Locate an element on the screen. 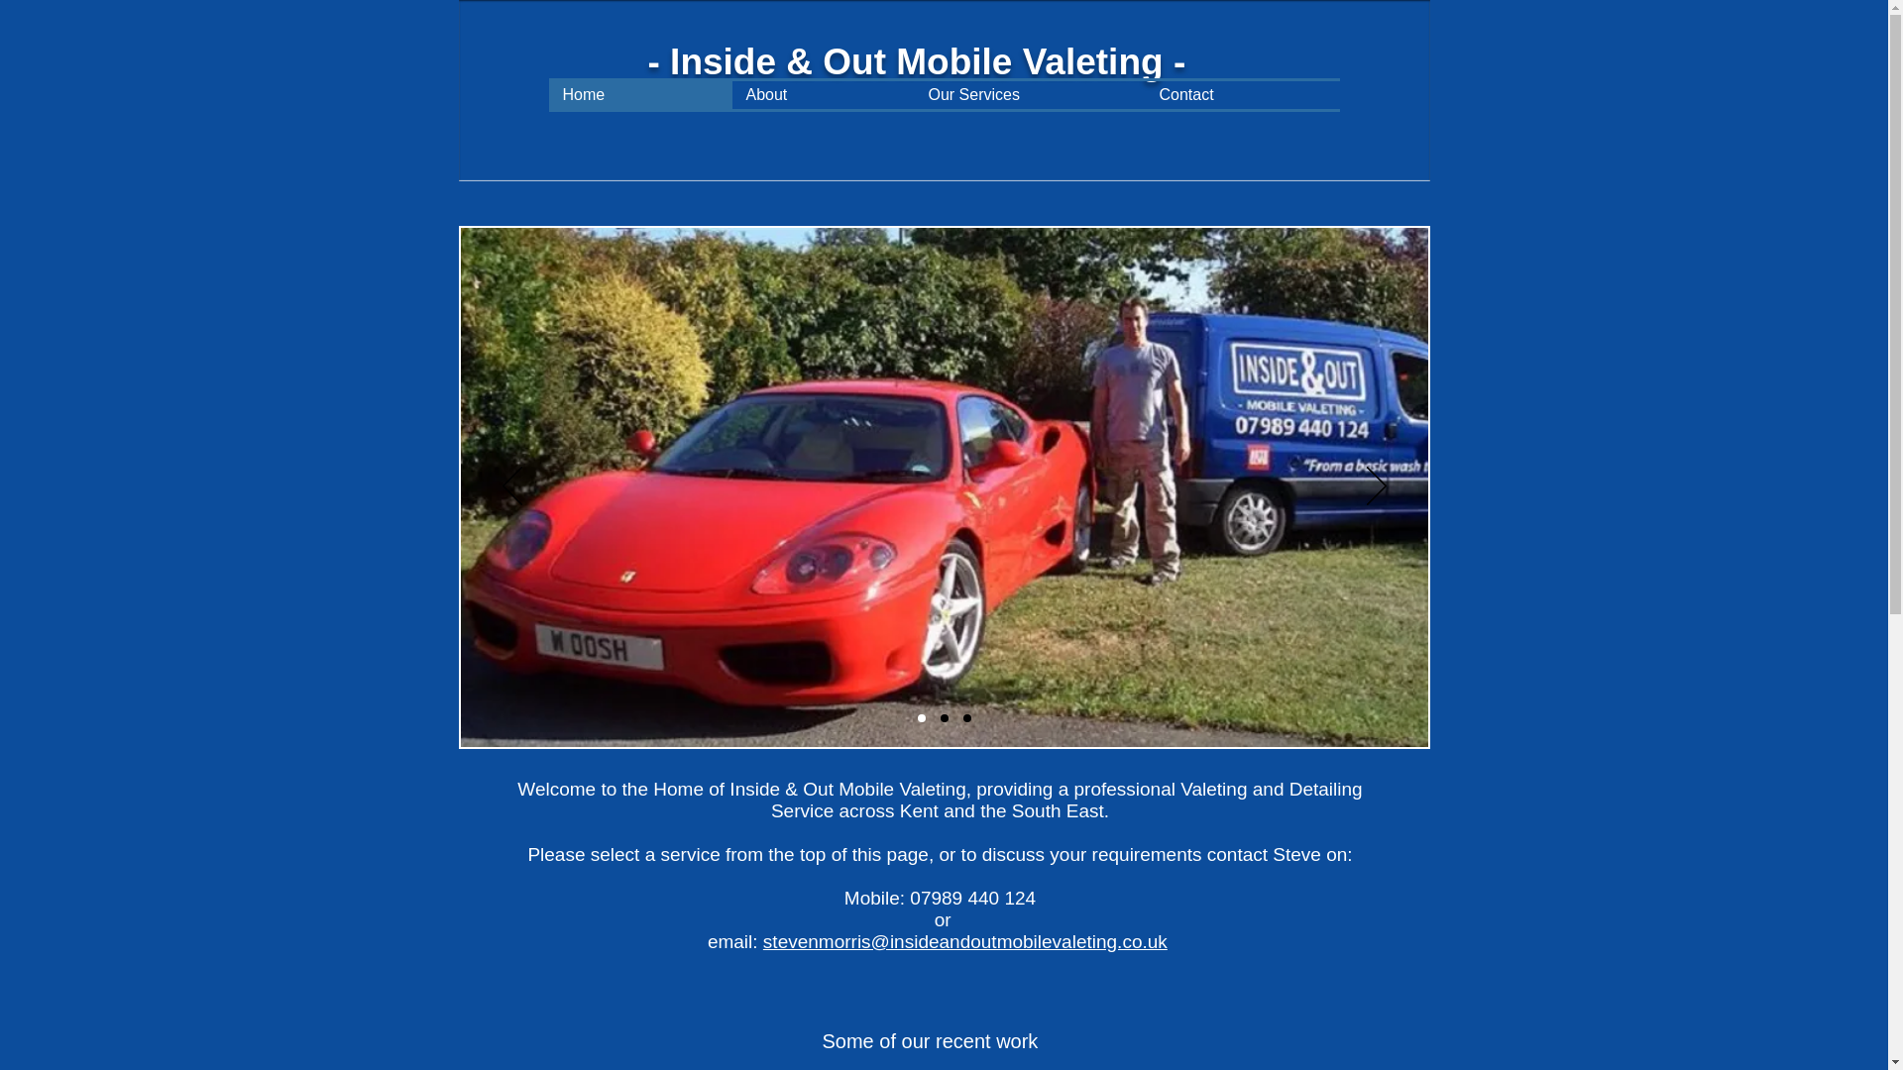 This screenshot has width=1903, height=1070. Home is located at coordinates (640, 95).